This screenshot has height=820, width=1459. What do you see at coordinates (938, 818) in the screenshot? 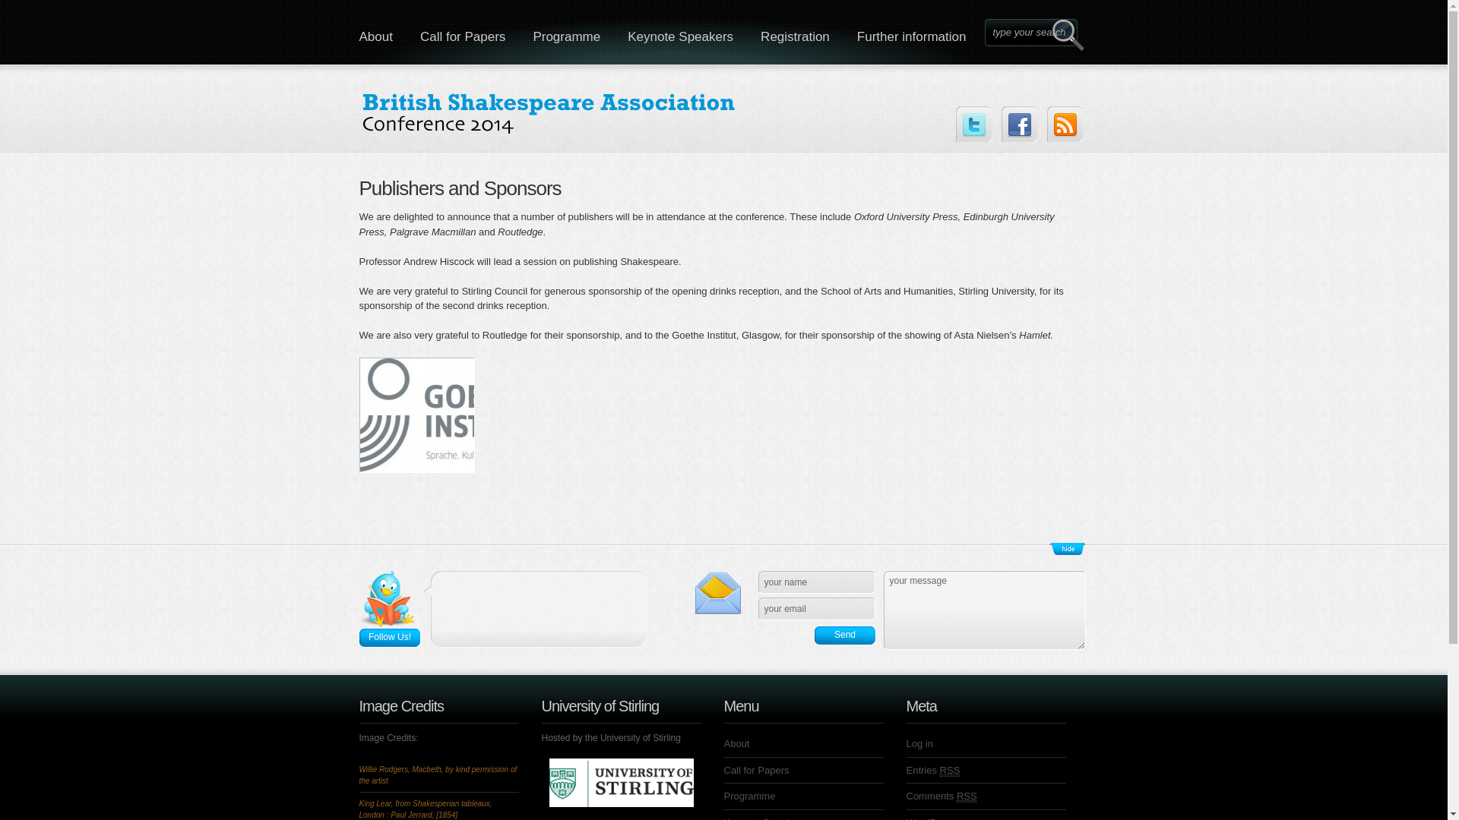
I see `WordPress.org` at bounding box center [938, 818].